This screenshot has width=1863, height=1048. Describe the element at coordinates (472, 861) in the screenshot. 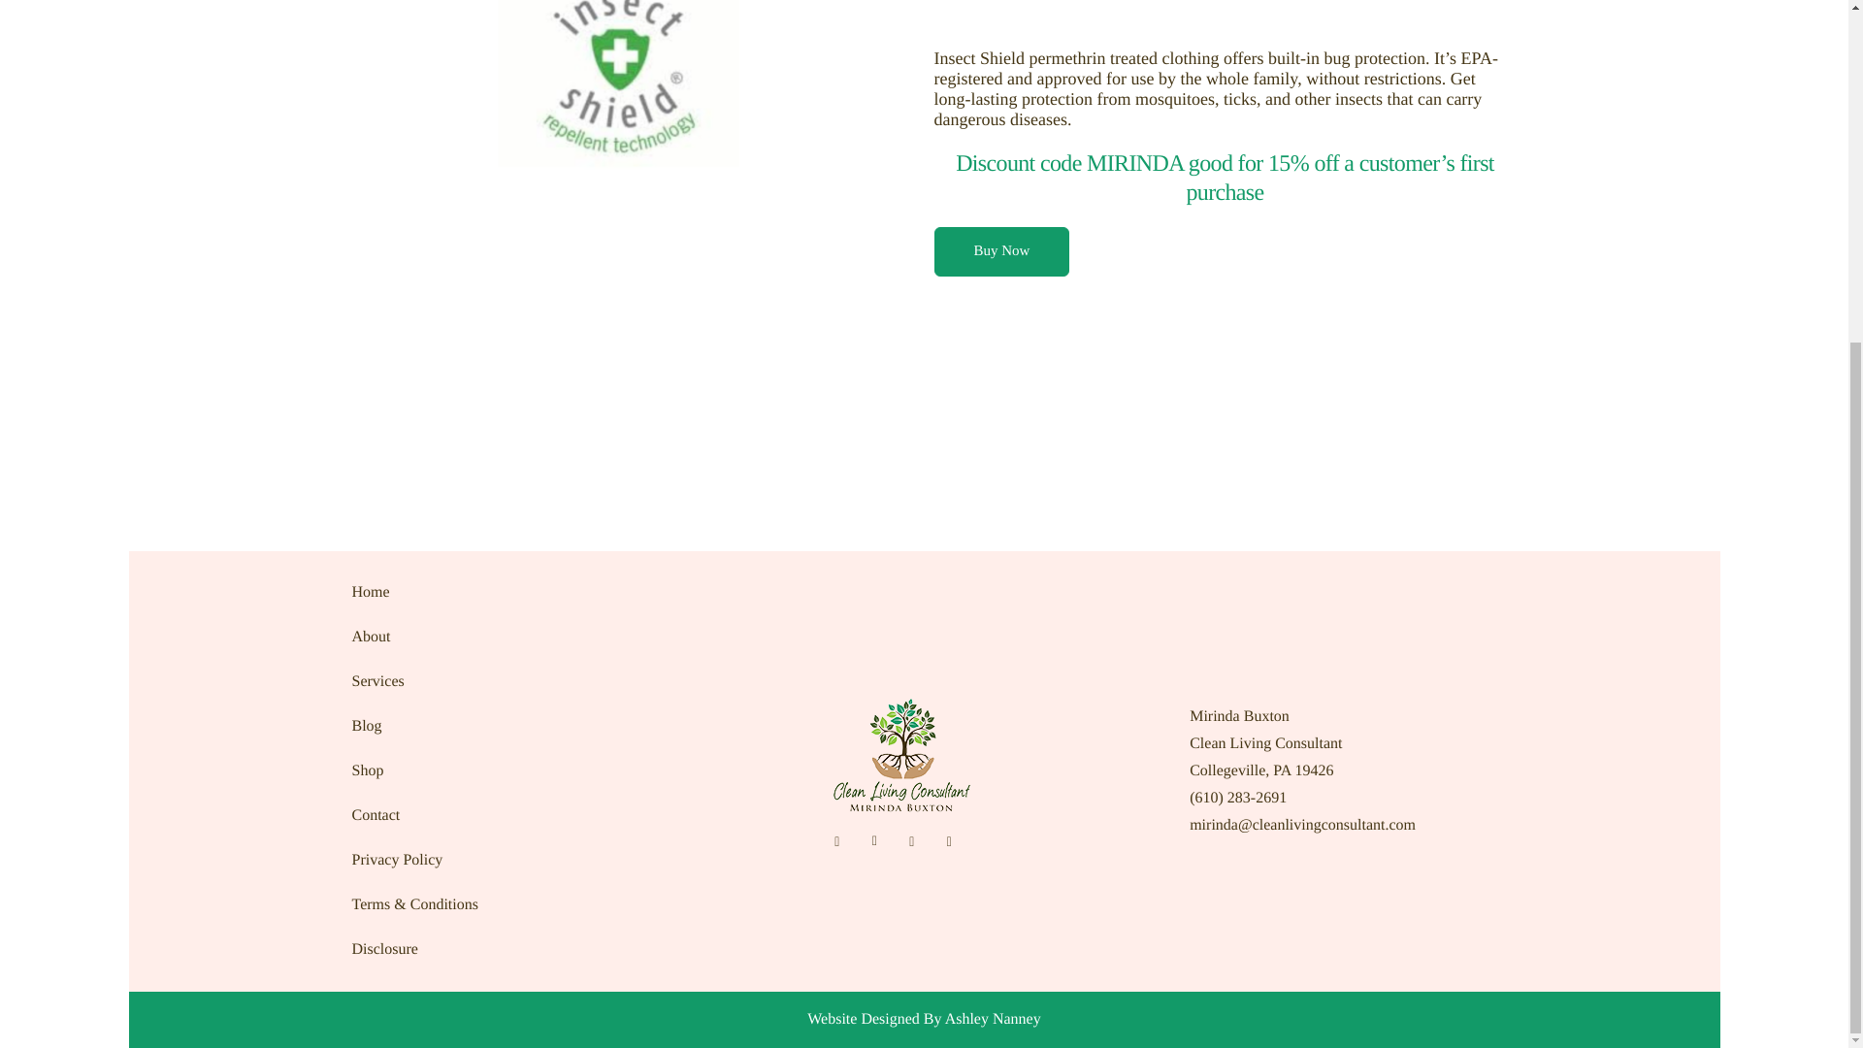

I see `Privacy Policy` at that location.